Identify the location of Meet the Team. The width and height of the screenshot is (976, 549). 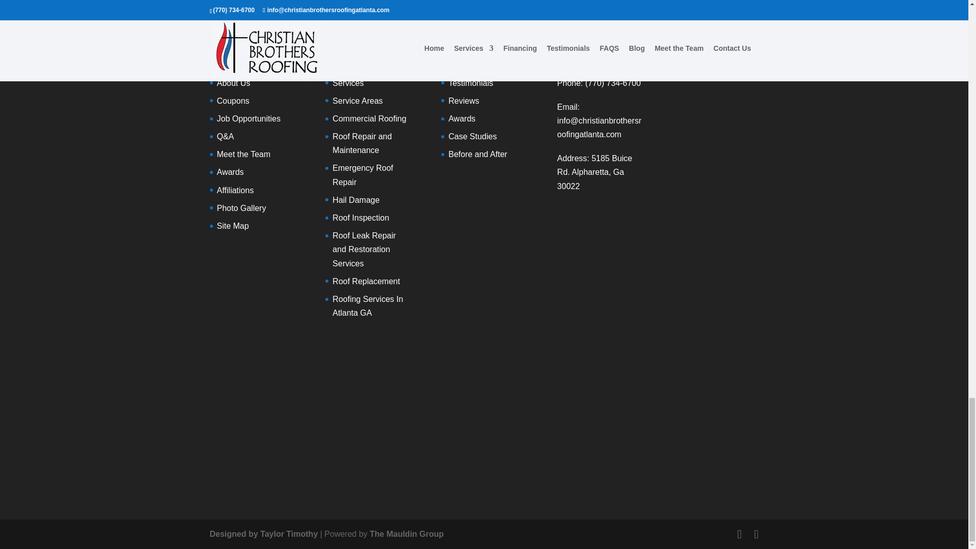
(243, 154).